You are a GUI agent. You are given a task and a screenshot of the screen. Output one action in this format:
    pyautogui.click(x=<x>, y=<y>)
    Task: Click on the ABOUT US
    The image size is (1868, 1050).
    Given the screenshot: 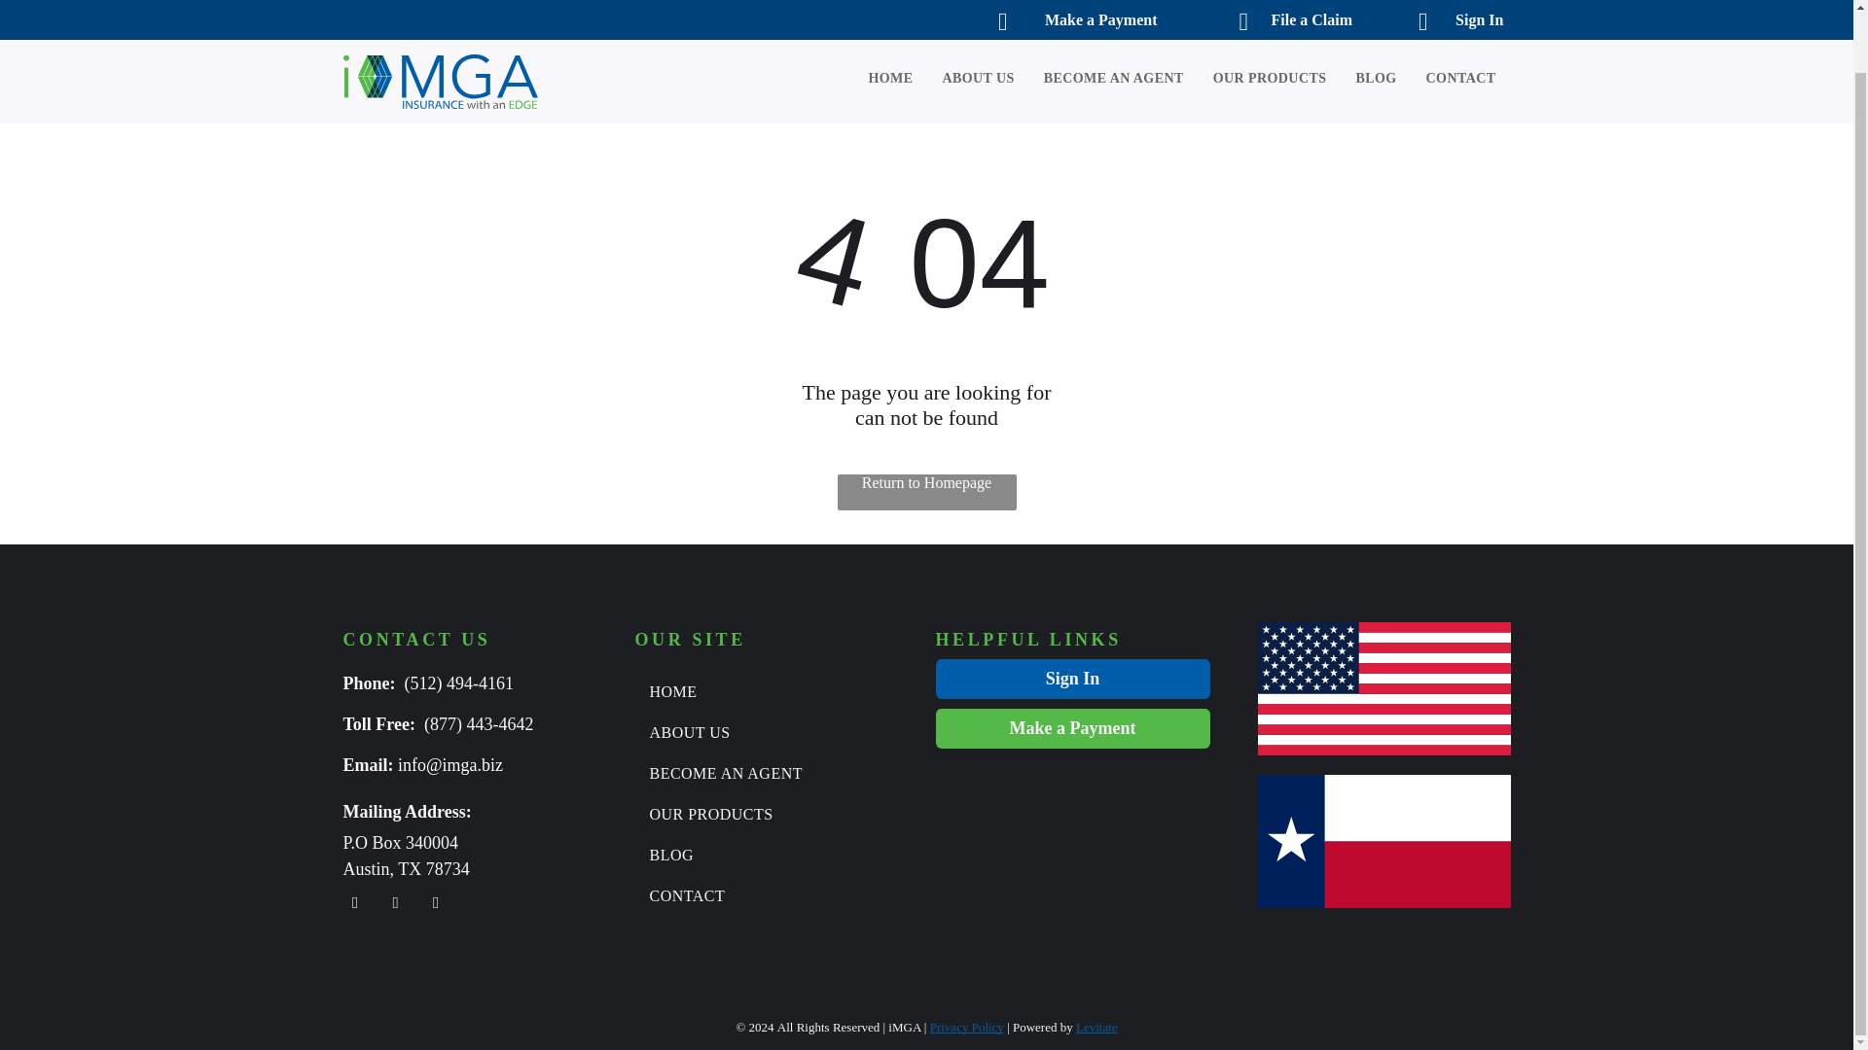 What is the action you would take?
    pyautogui.click(x=963, y=15)
    